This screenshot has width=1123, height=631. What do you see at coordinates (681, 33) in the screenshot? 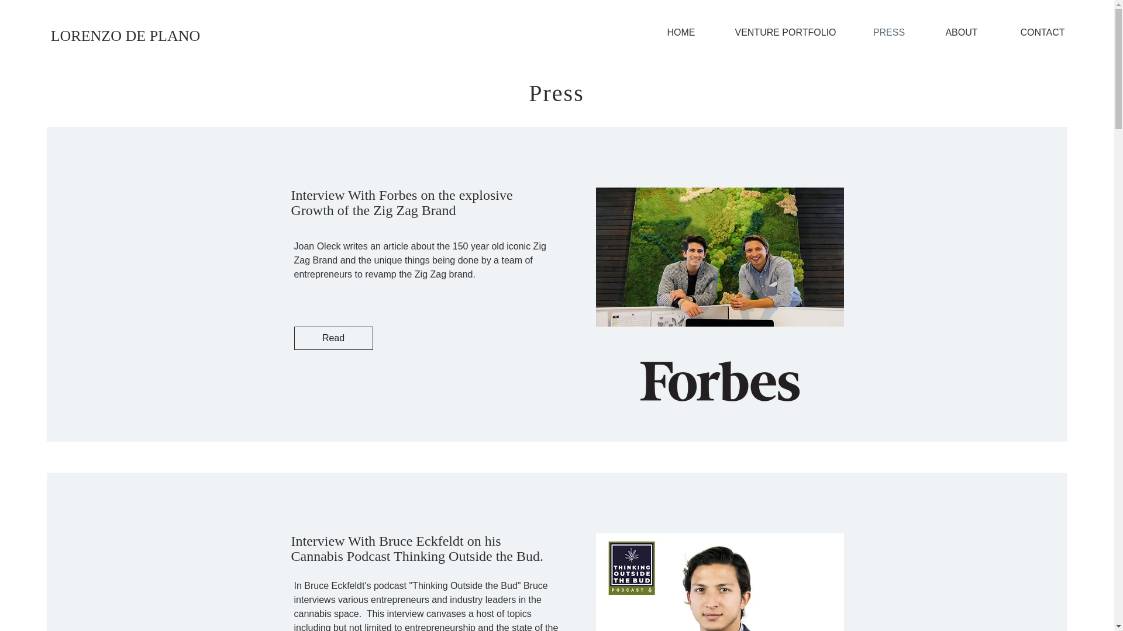
I see `HOME` at bounding box center [681, 33].